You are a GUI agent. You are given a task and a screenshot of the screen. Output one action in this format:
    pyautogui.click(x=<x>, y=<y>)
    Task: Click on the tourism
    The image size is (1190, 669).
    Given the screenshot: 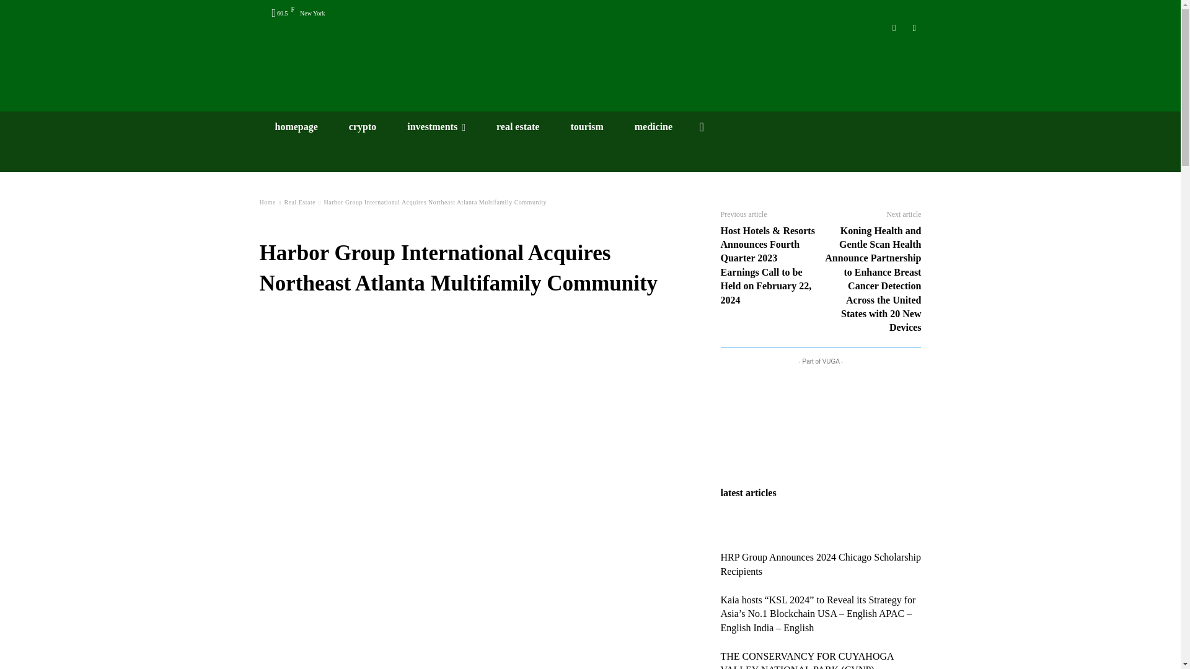 What is the action you would take?
    pyautogui.click(x=586, y=126)
    